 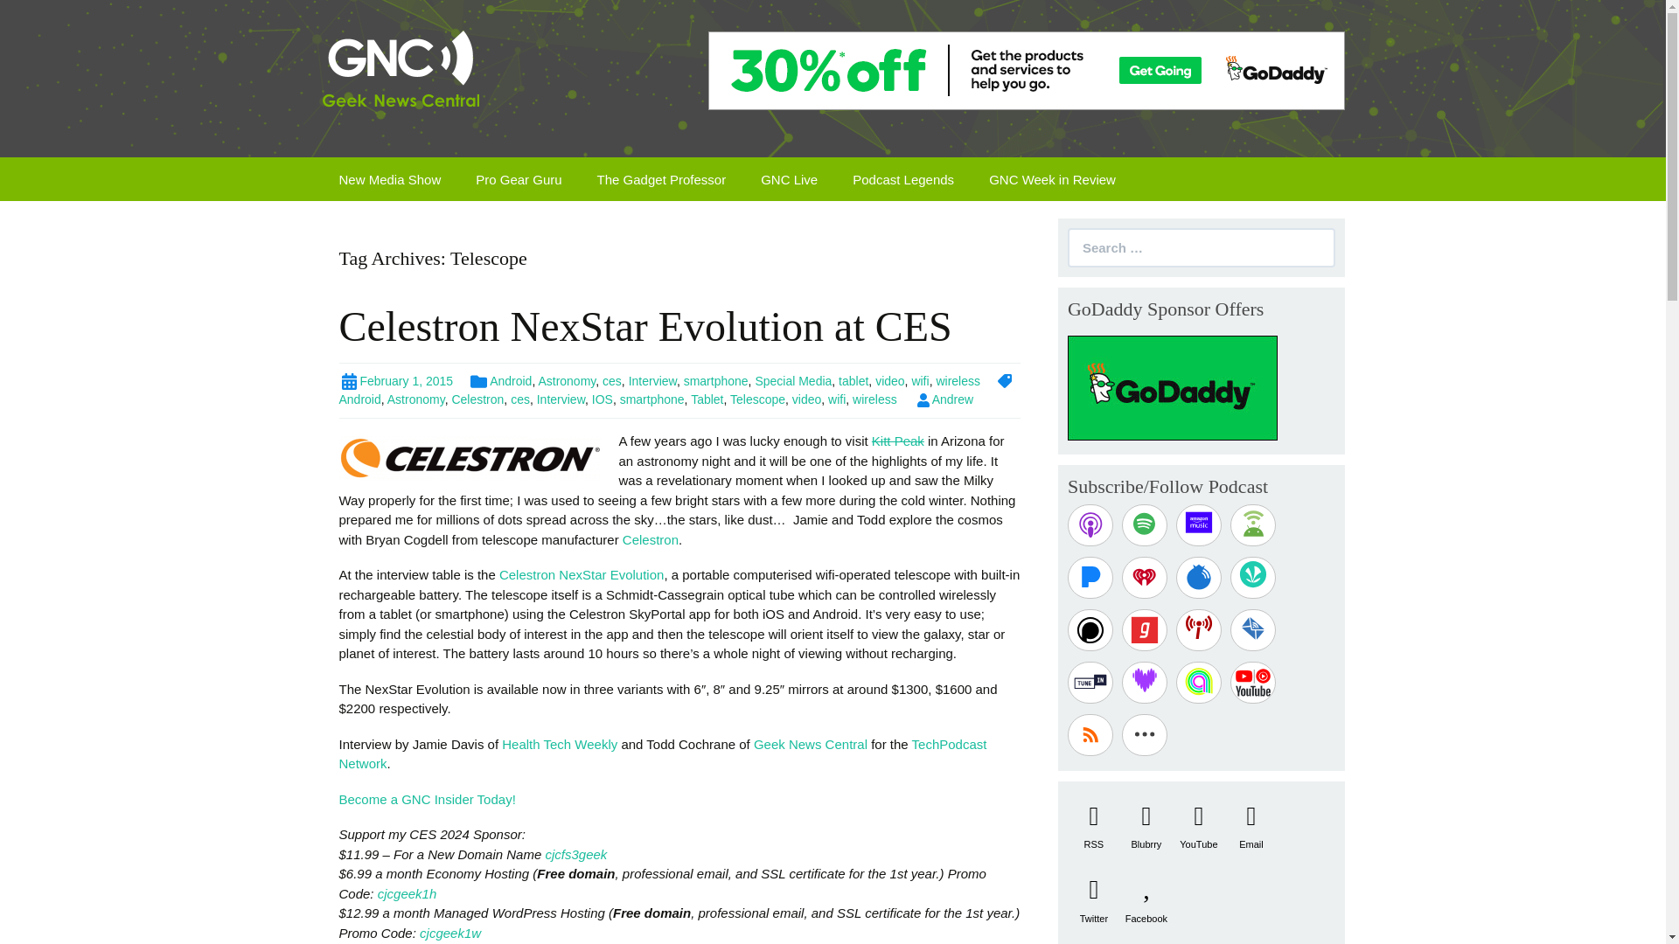 I want to click on New Media Show, so click(x=390, y=179).